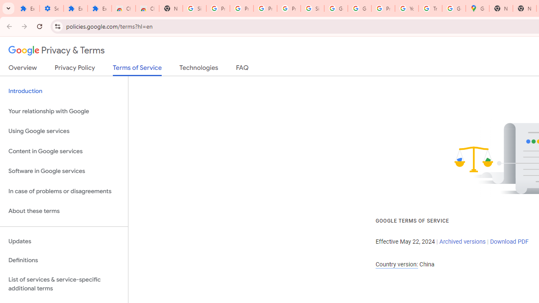 This screenshot has height=303, width=539. Describe the element at coordinates (64, 284) in the screenshot. I see `List of services & service-specific additional terms` at that location.